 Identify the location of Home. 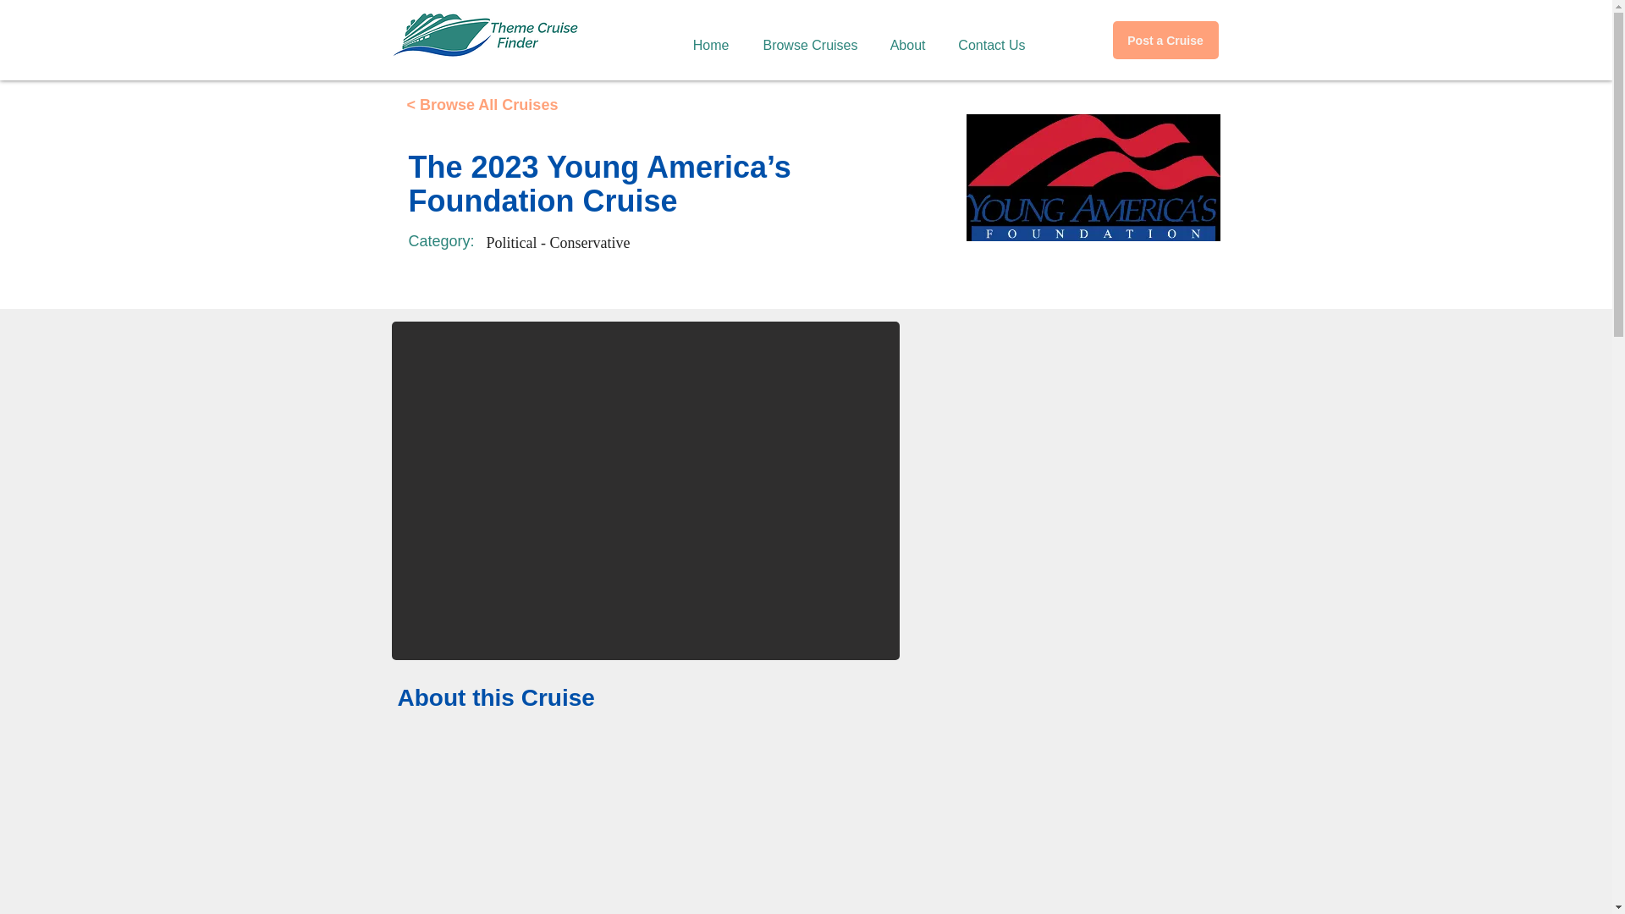
(706, 37).